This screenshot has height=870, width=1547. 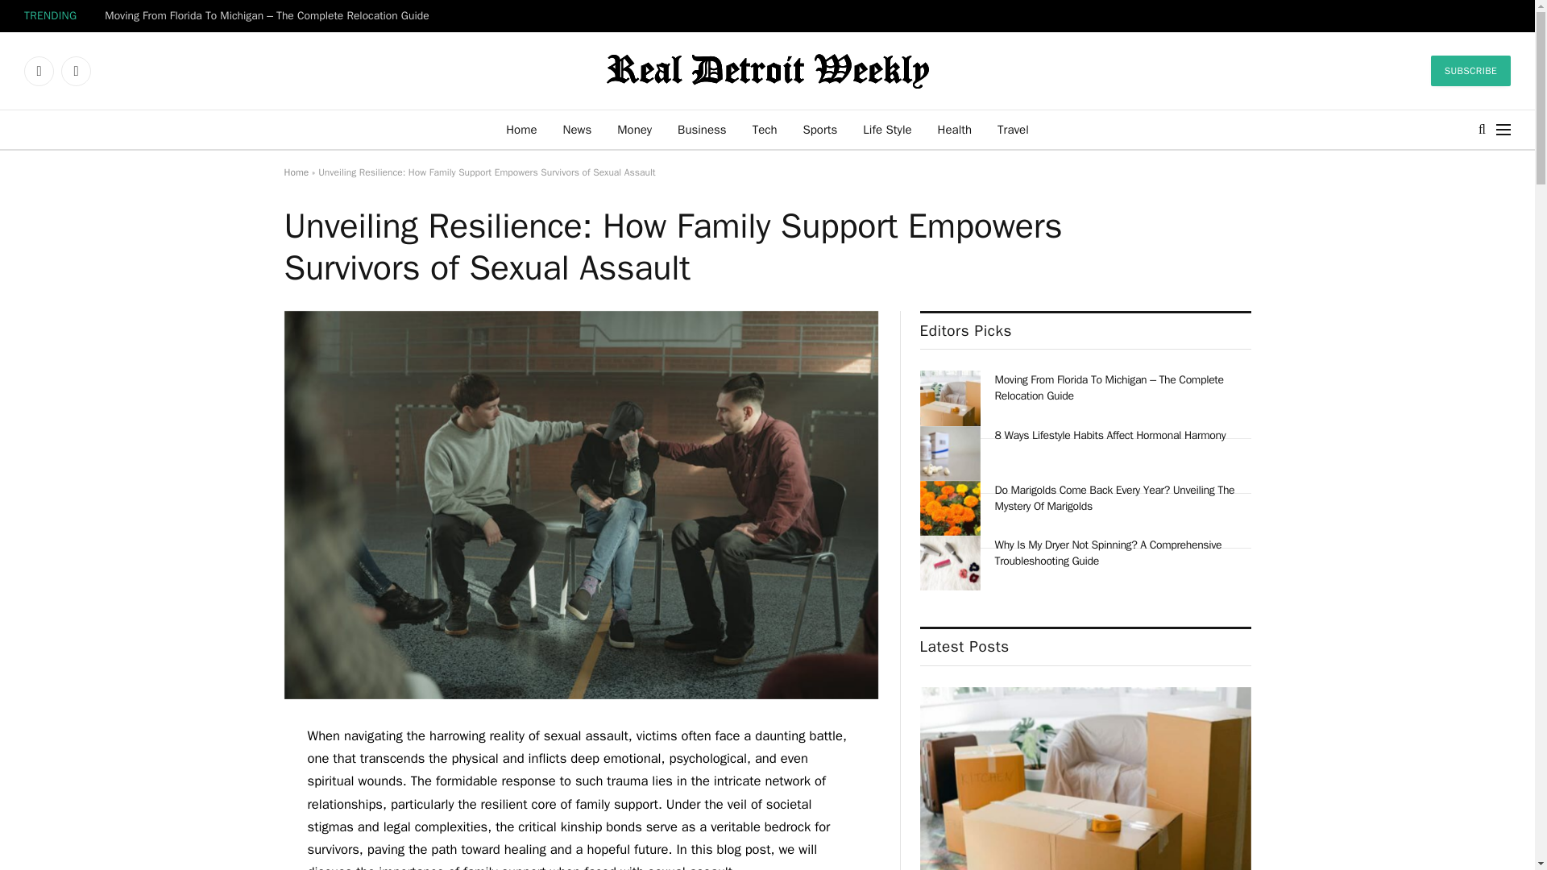 What do you see at coordinates (635, 129) in the screenshot?
I see `Money` at bounding box center [635, 129].